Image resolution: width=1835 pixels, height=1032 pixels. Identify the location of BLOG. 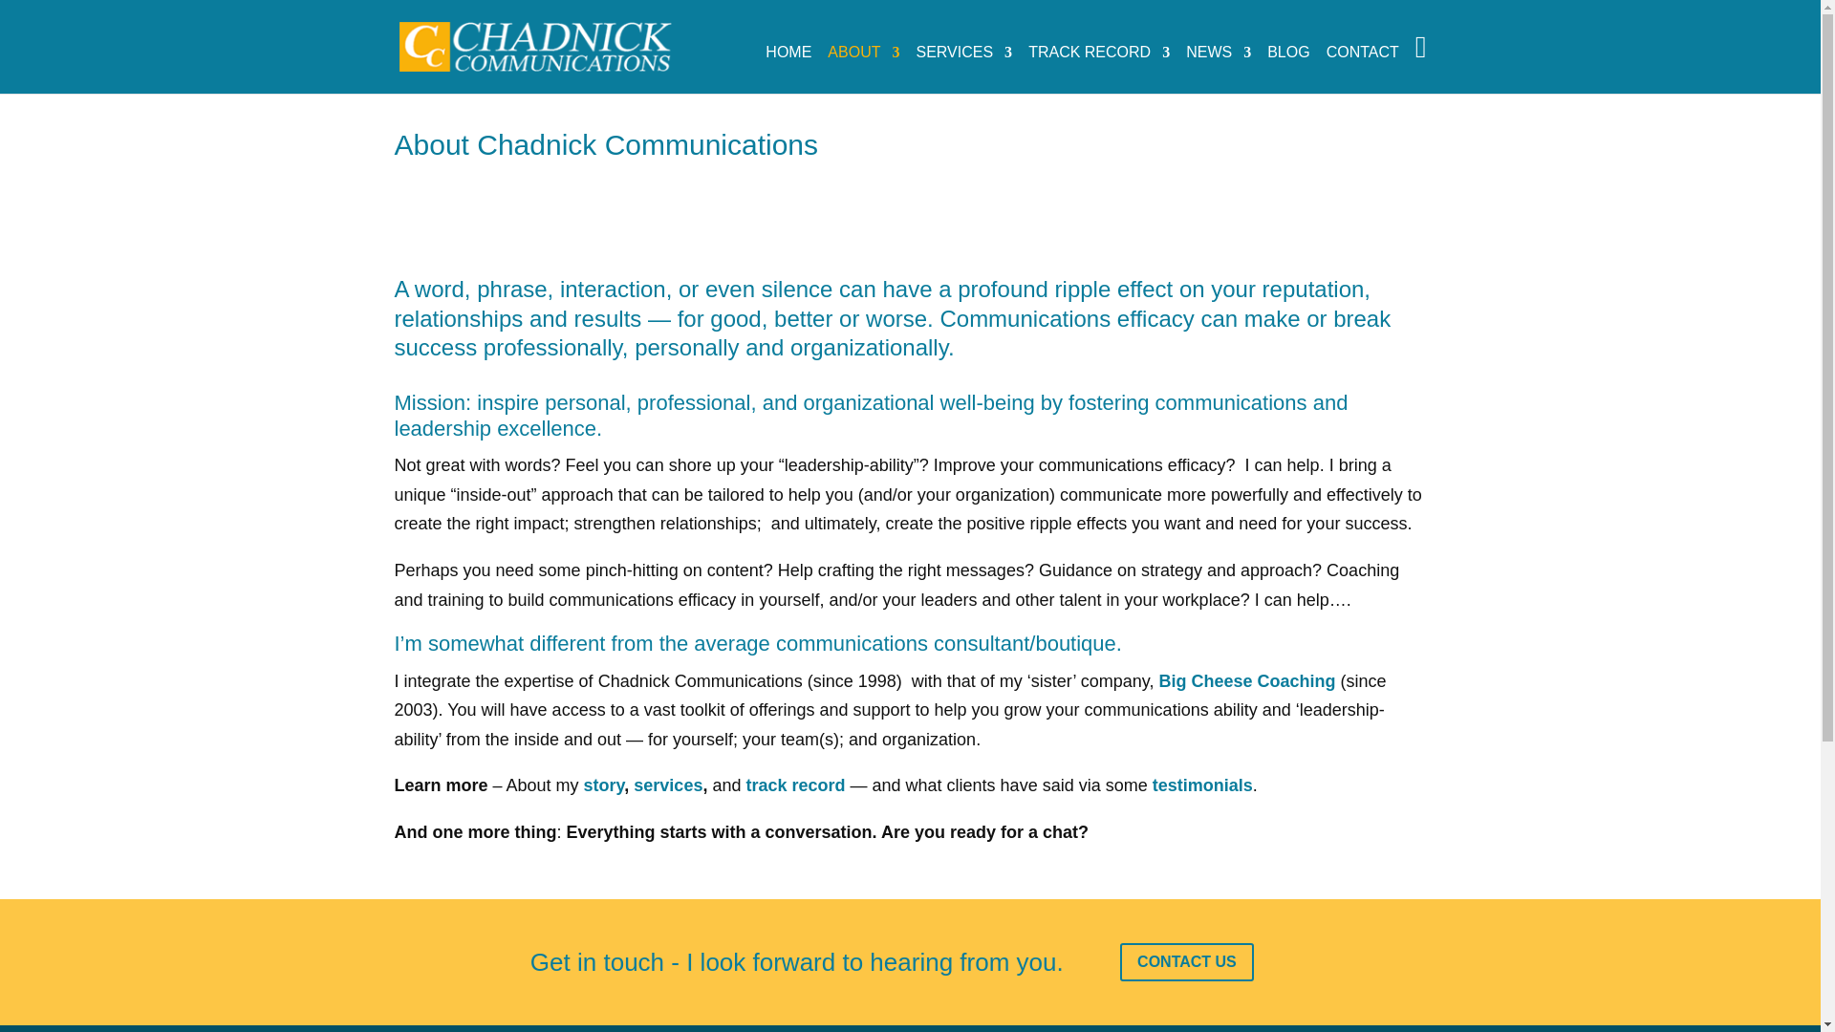
(1288, 68).